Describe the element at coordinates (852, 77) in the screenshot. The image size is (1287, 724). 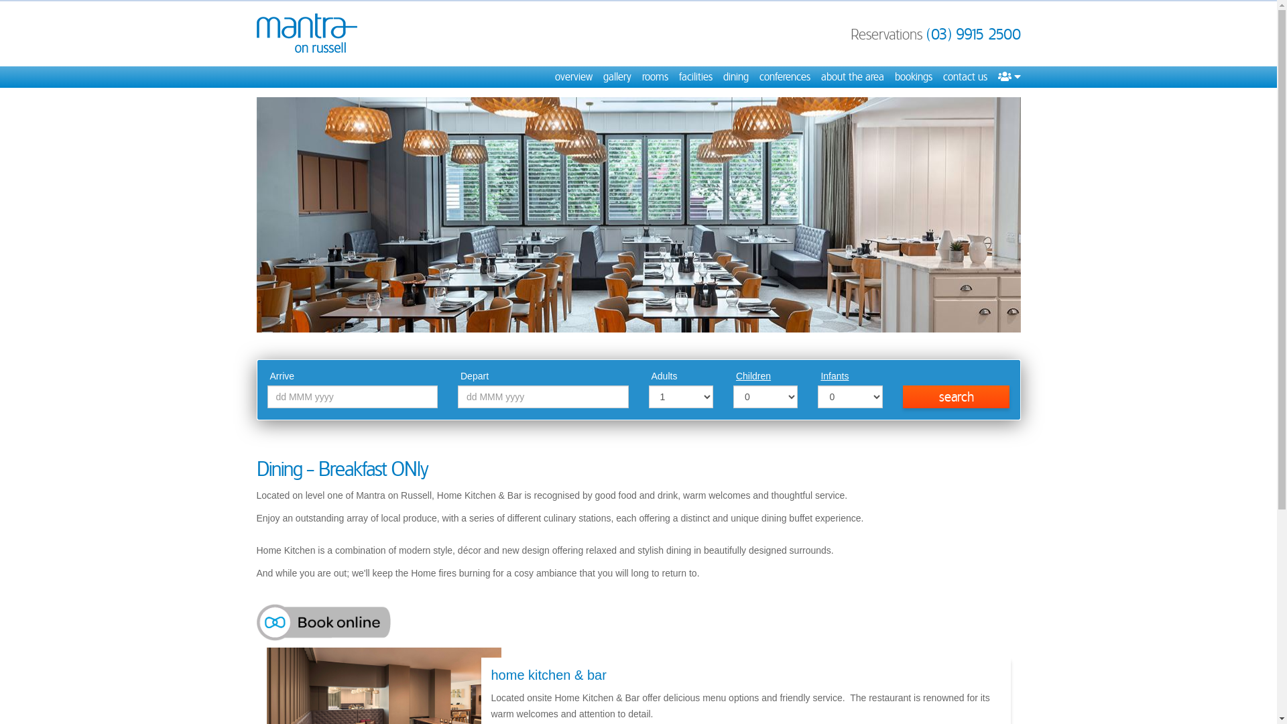
I see `about the area` at that location.